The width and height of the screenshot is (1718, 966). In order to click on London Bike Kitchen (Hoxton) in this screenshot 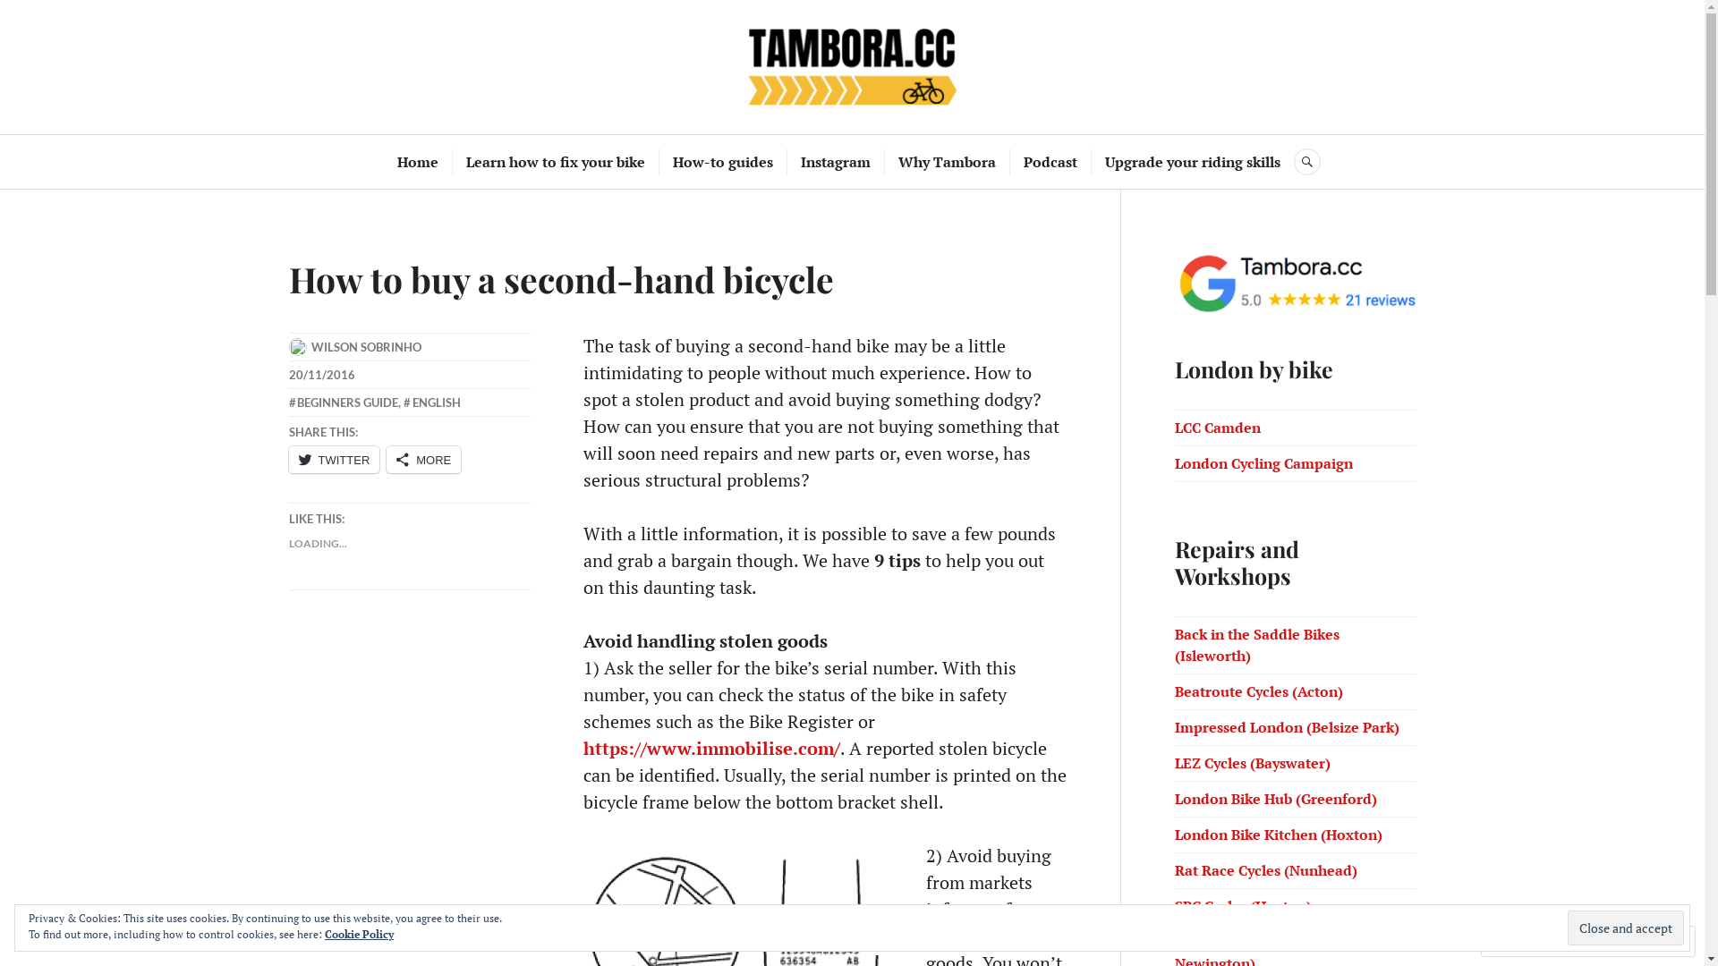, I will do `click(1278, 835)`.